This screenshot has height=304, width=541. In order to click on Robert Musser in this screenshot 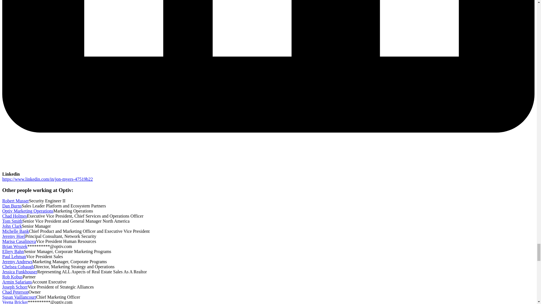, I will do `click(15, 201)`.